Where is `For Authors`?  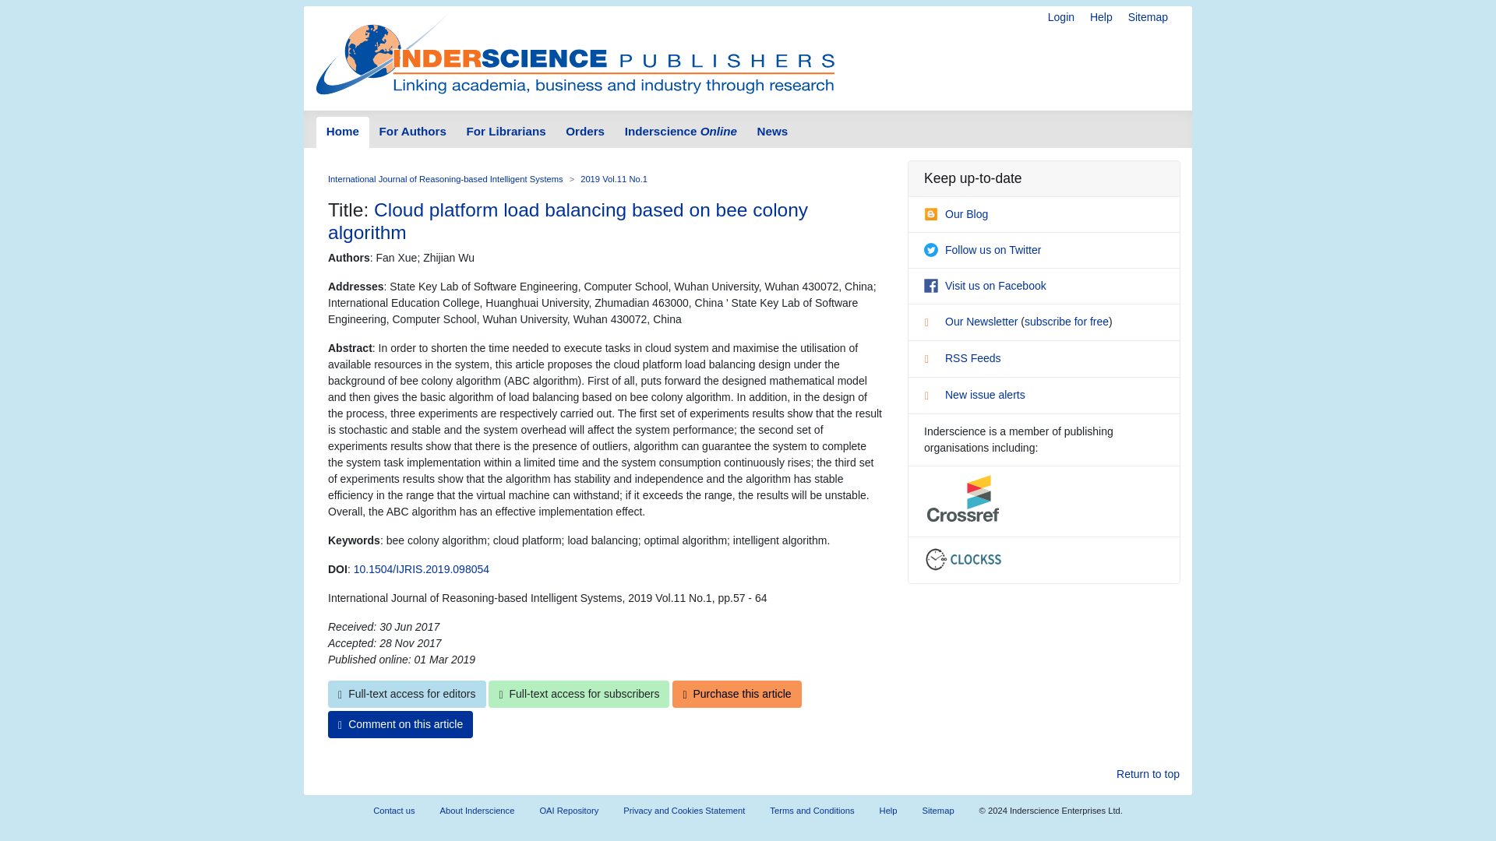
For Authors is located at coordinates (413, 132).